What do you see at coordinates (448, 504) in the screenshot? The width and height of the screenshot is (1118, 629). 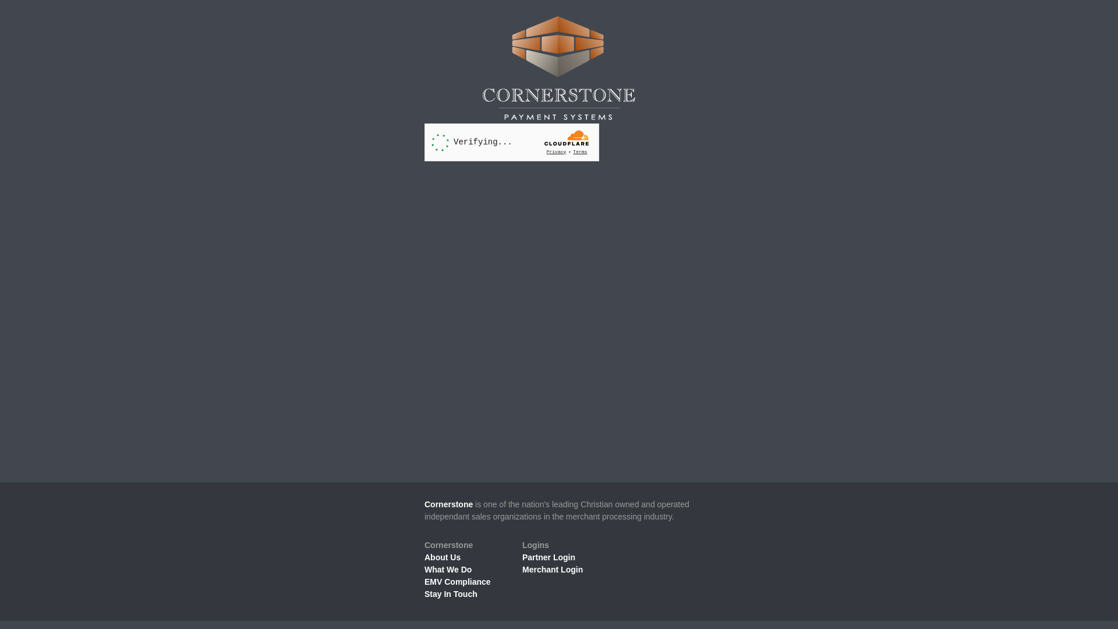 I see `Cornerstone` at bounding box center [448, 504].